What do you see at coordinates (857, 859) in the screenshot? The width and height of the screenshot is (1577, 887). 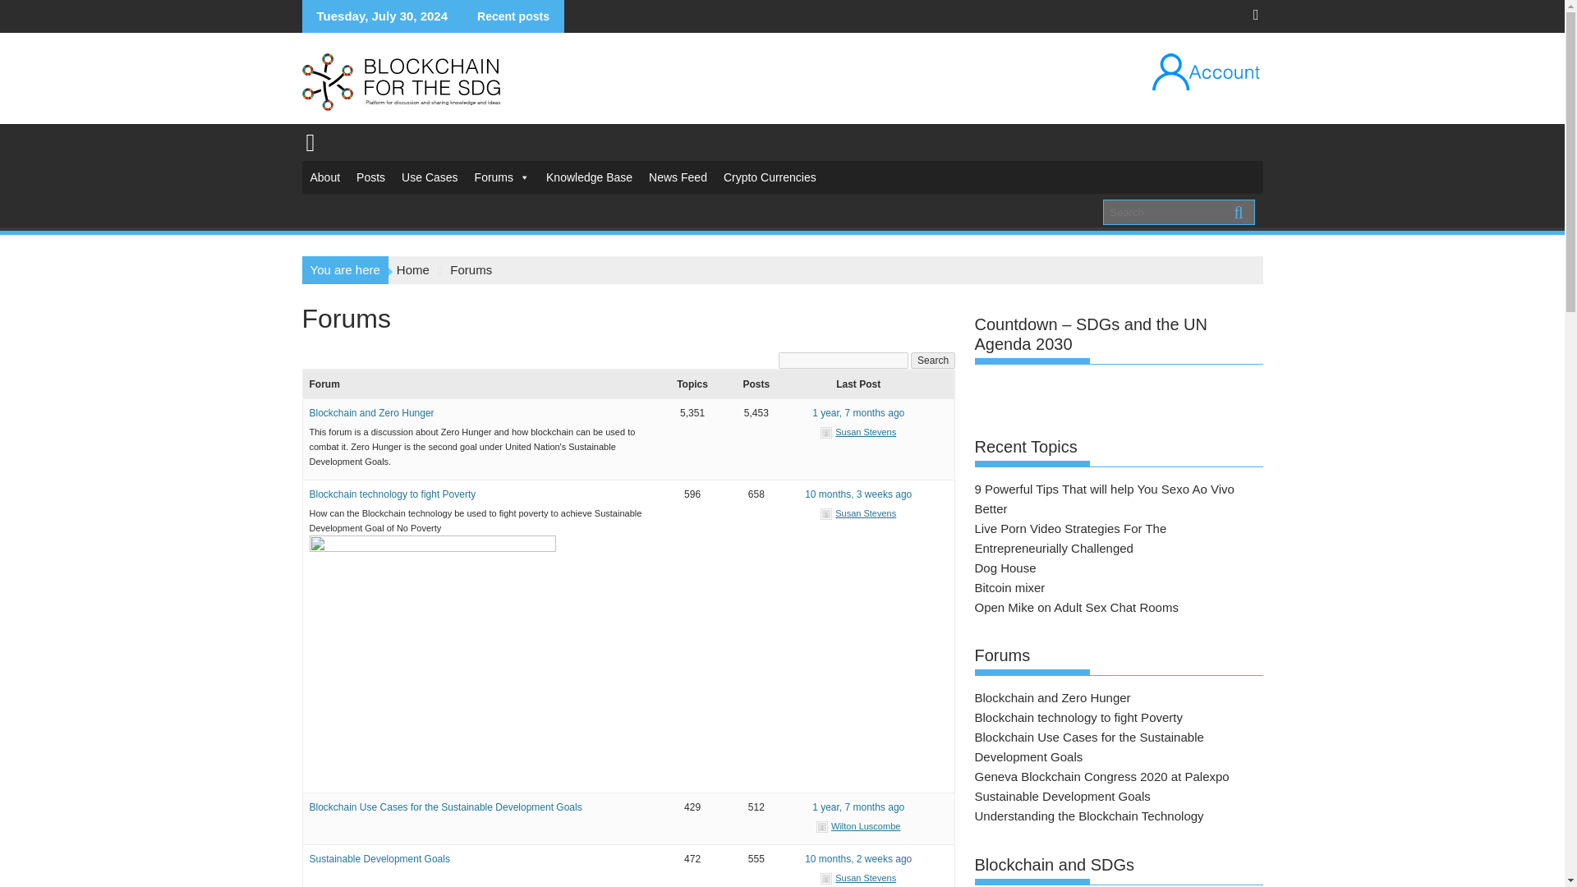 I see `10 months, 2 weeks ago` at bounding box center [857, 859].